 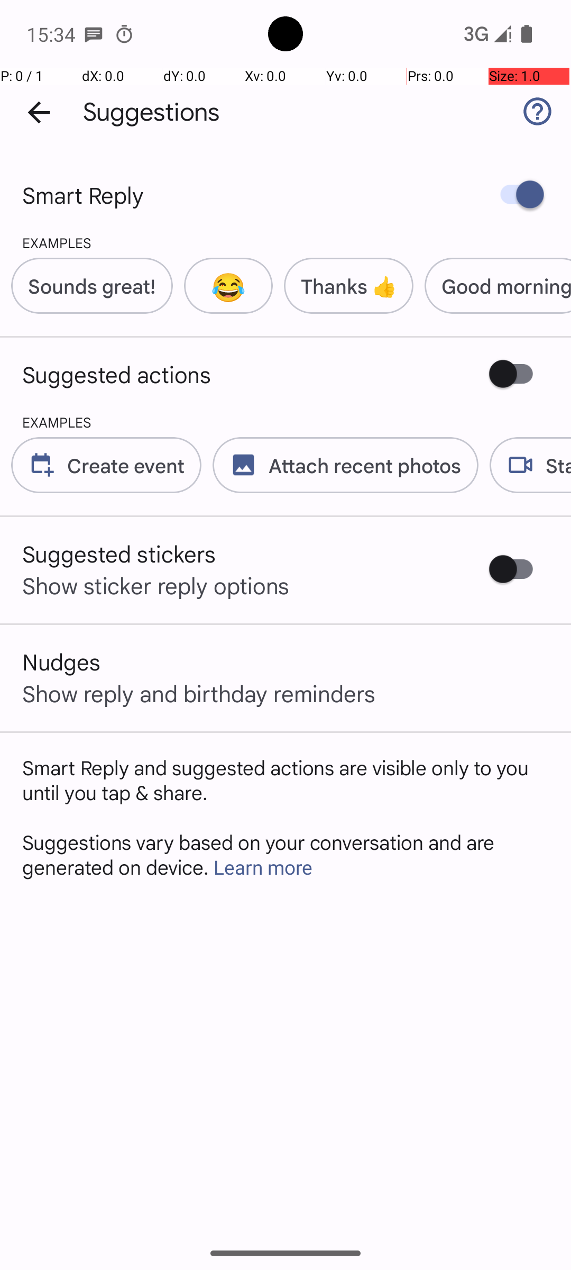 What do you see at coordinates (45, 242) in the screenshot?
I see `EXAMPLES` at bounding box center [45, 242].